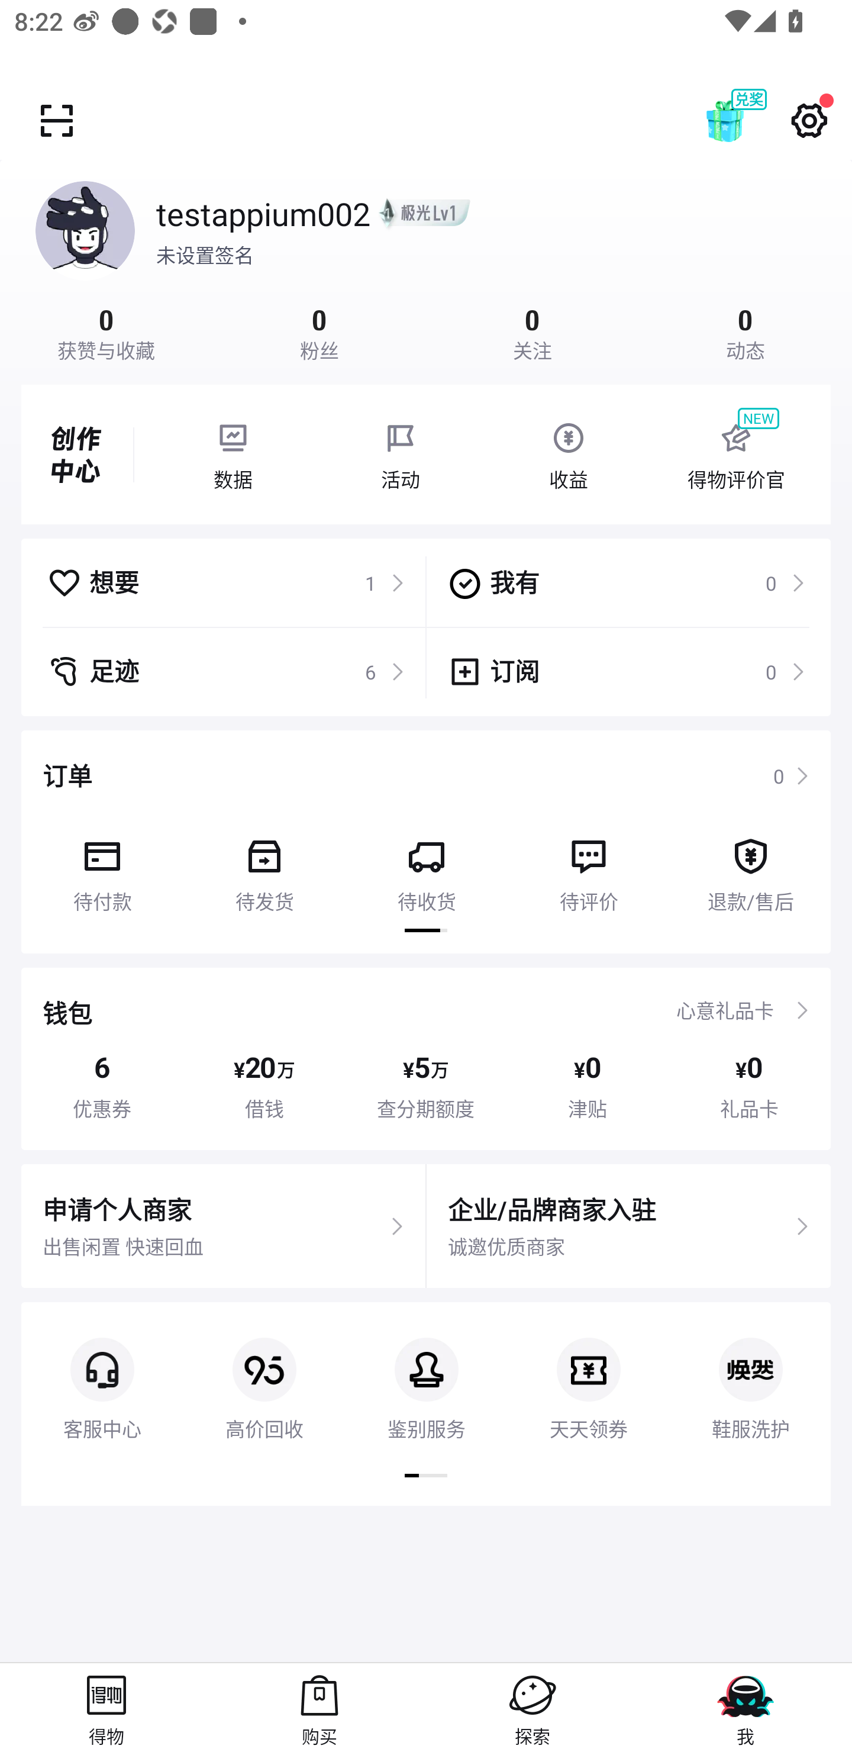  I want to click on 退款/售后, so click(750, 868).